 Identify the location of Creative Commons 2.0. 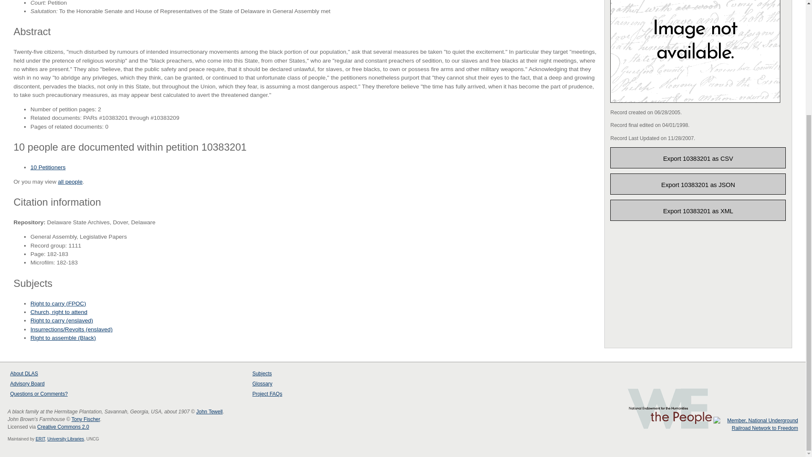
(63, 427).